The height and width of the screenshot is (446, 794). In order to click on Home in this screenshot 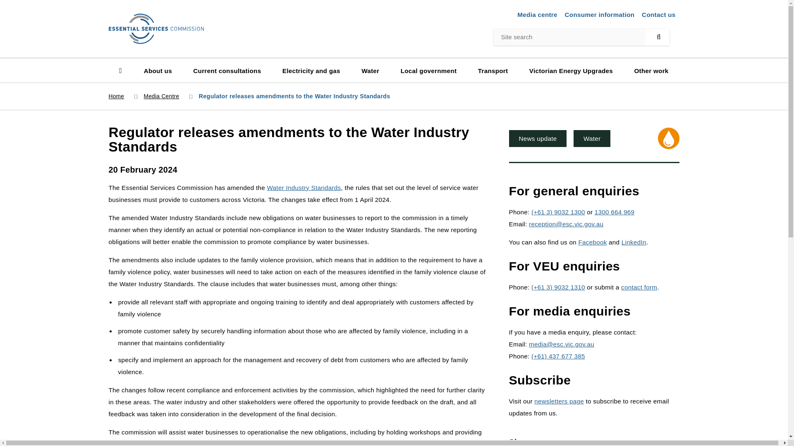, I will do `click(155, 28)`.